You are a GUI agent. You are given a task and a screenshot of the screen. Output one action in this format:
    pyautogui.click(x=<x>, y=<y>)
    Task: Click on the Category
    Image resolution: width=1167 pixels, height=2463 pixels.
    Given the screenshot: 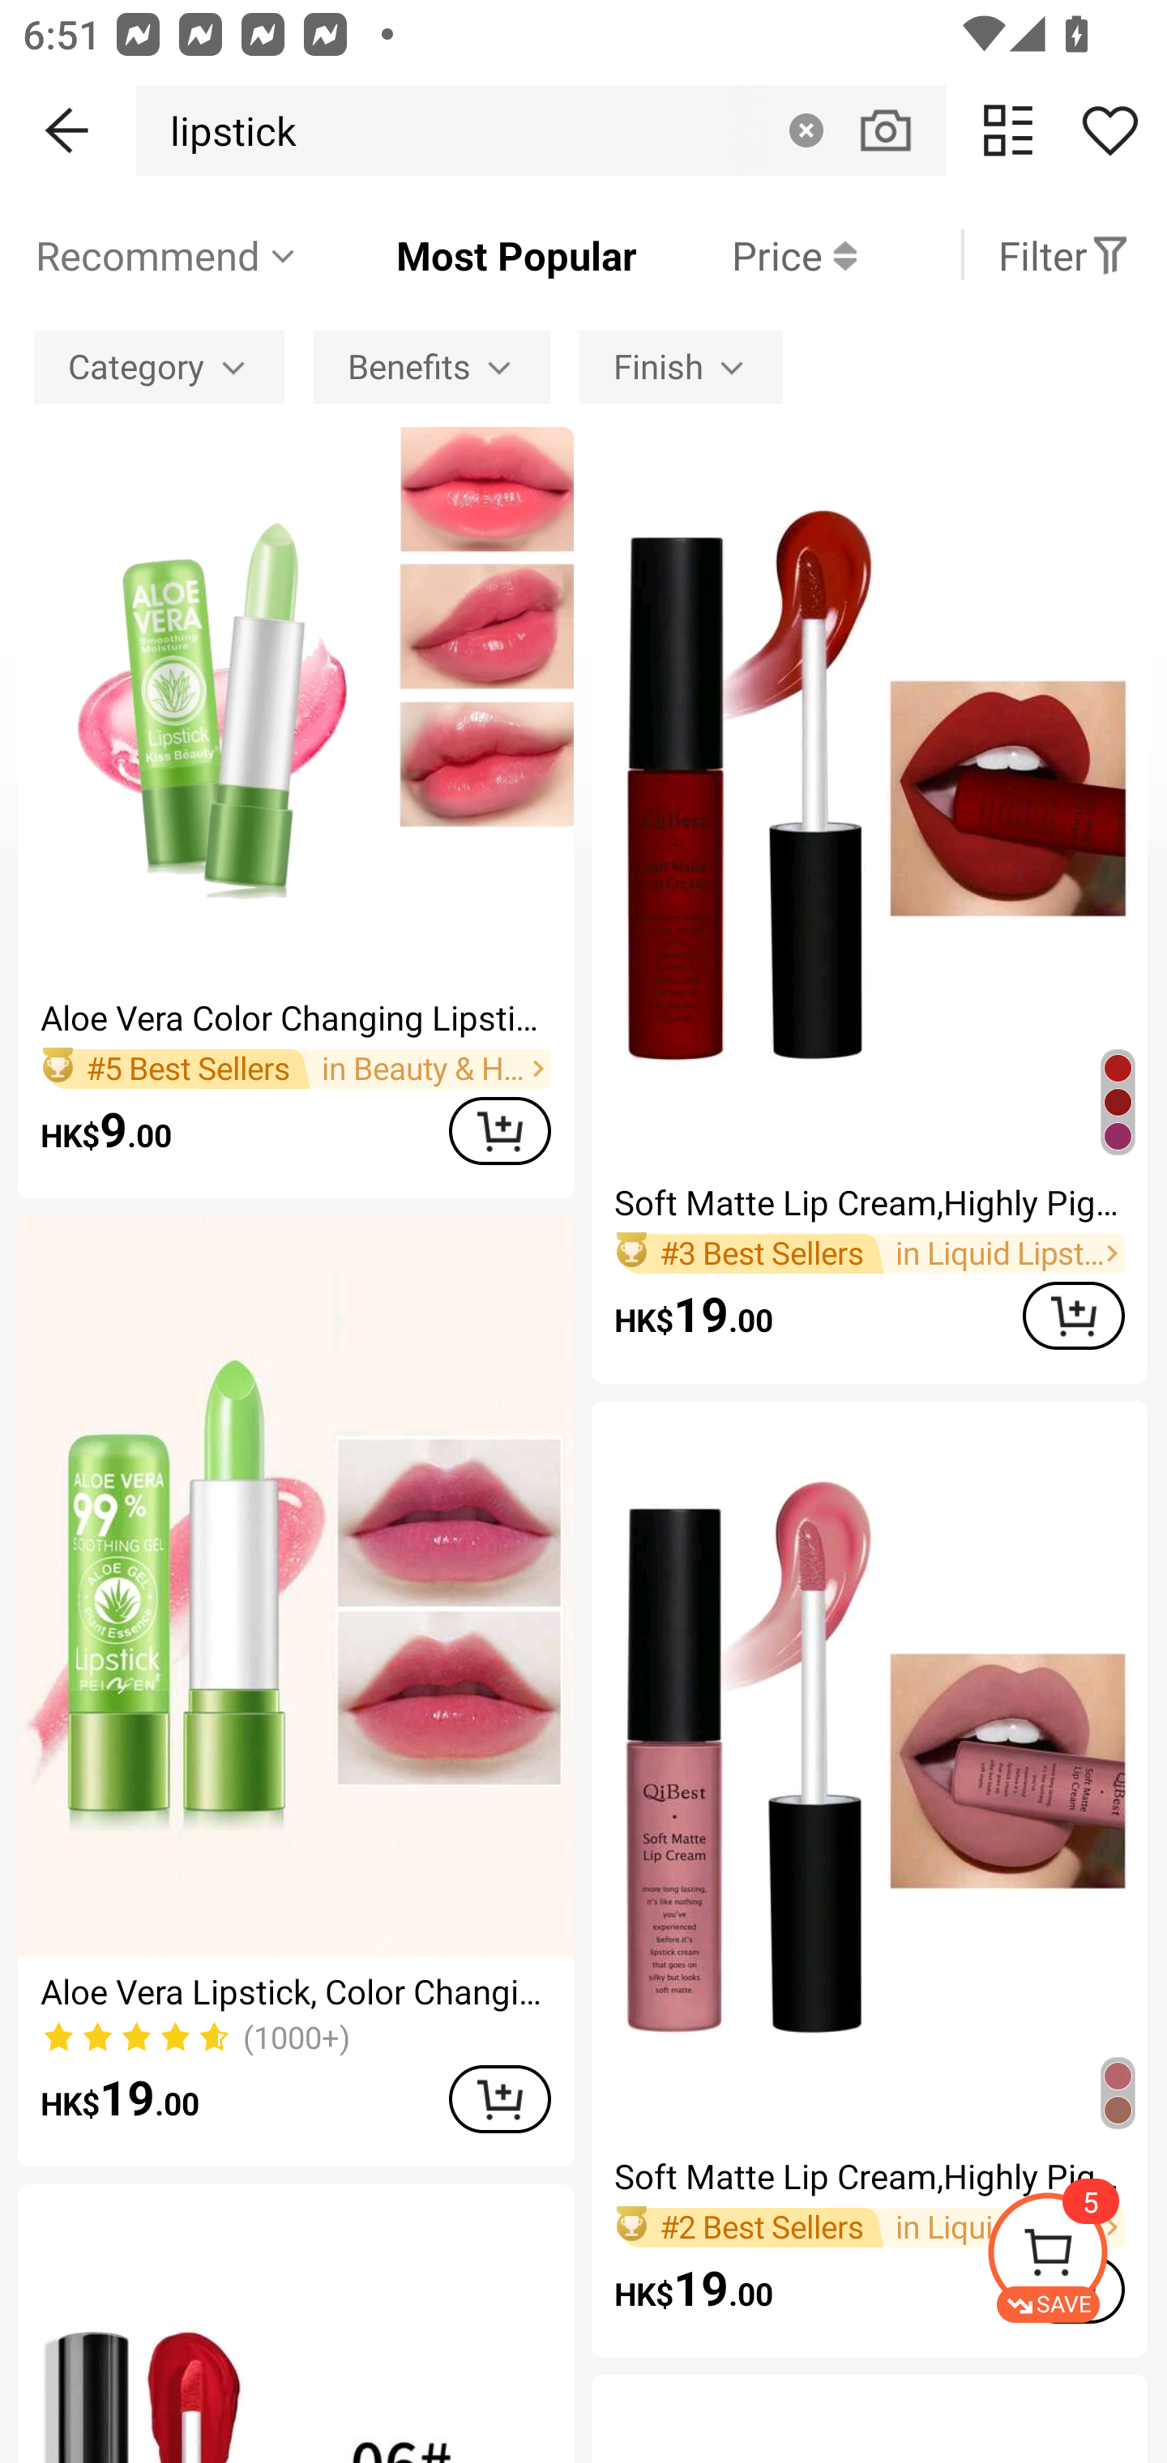 What is the action you would take?
    pyautogui.click(x=159, y=366)
    